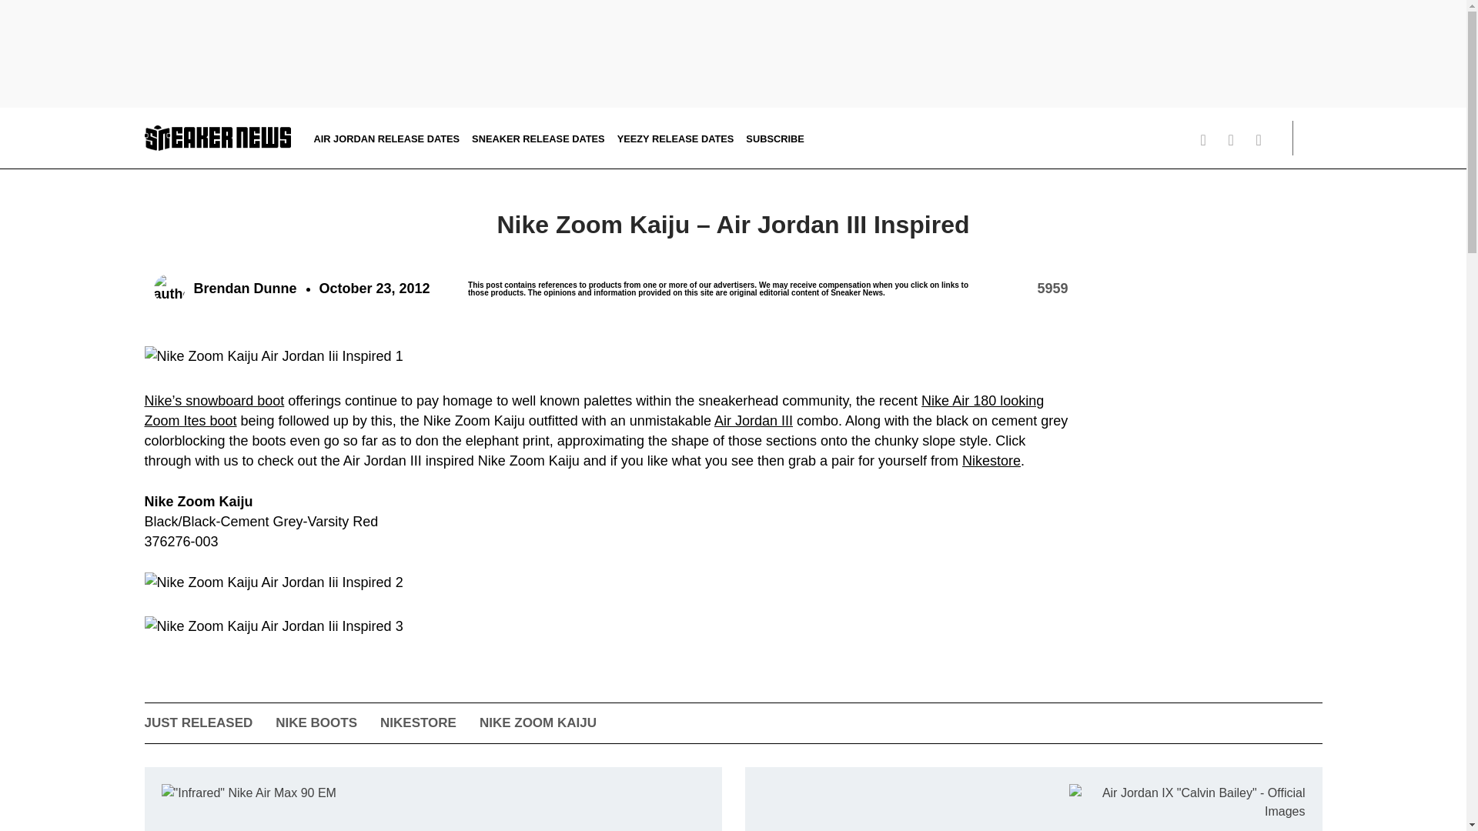 The height and width of the screenshot is (831, 1478). I want to click on SUBSCRIBE, so click(774, 137).